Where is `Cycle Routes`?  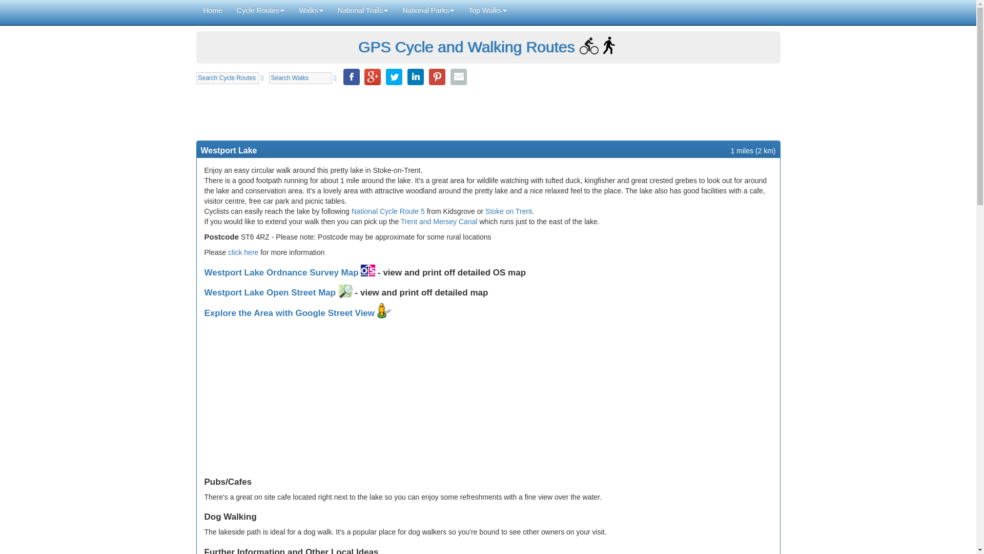
Cycle Routes is located at coordinates (260, 10).